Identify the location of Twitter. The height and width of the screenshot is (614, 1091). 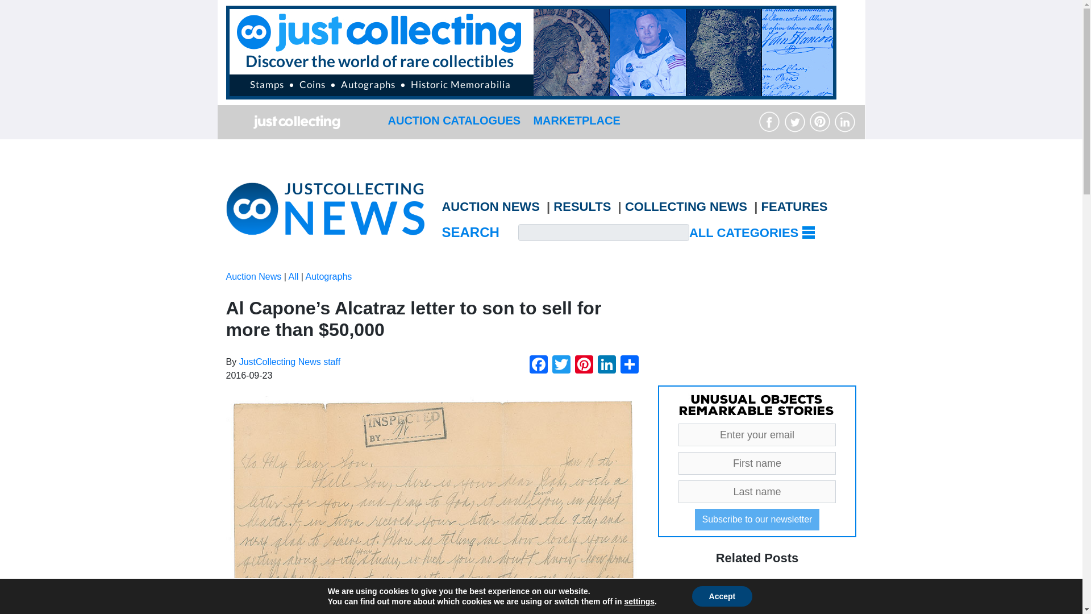
(561, 366).